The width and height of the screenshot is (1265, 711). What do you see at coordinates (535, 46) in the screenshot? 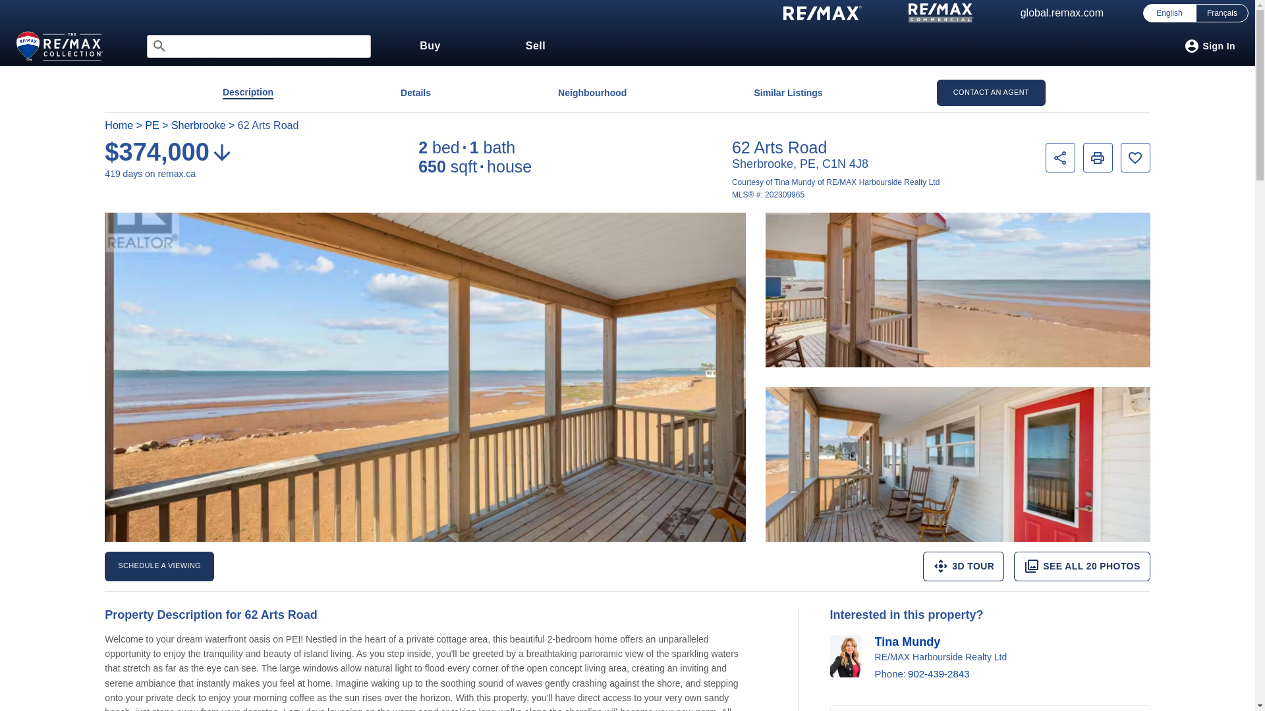
I see `Sell` at bounding box center [535, 46].